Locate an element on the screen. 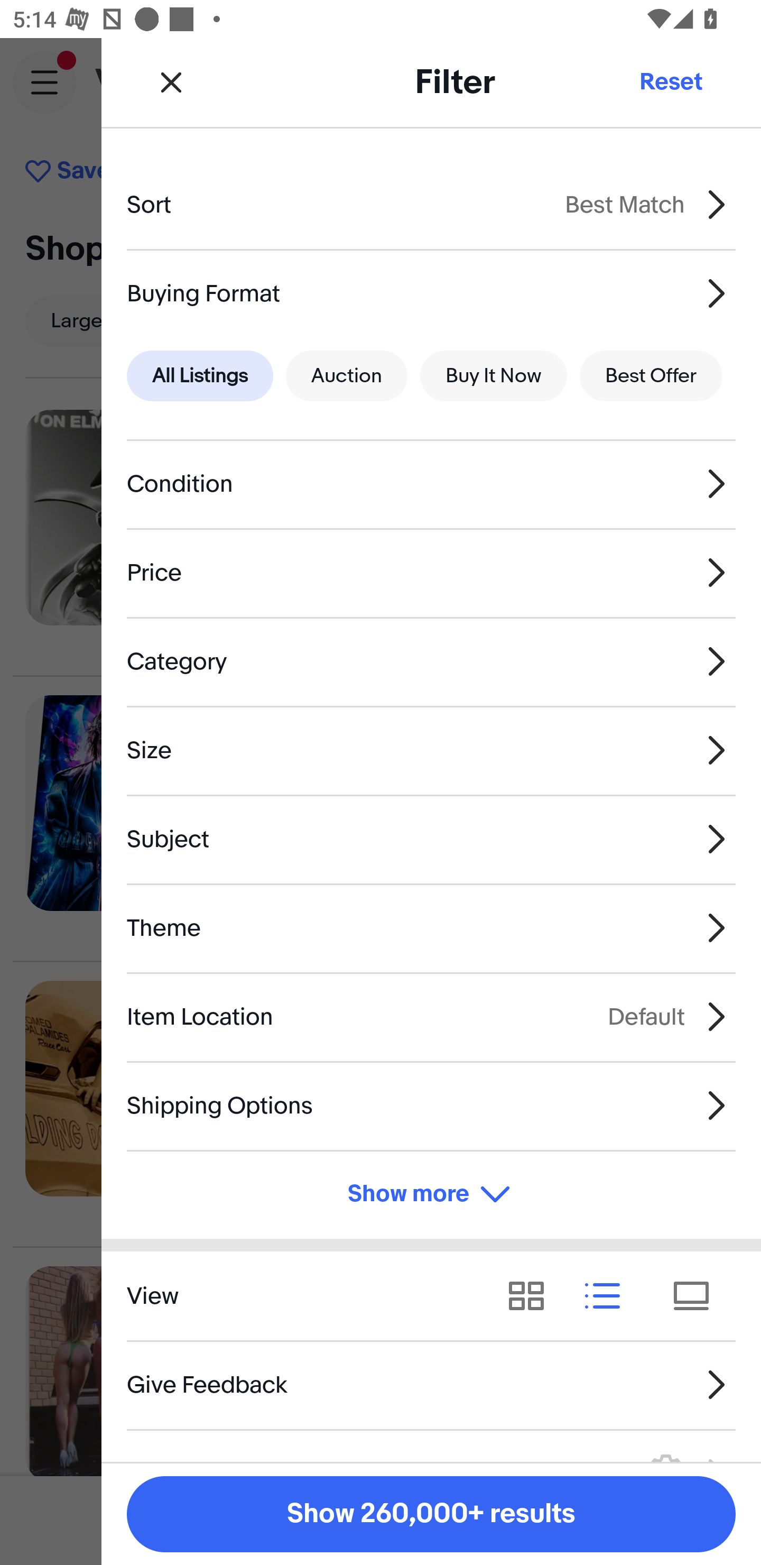 The width and height of the screenshot is (761, 1565). Condition is located at coordinates (431, 484).